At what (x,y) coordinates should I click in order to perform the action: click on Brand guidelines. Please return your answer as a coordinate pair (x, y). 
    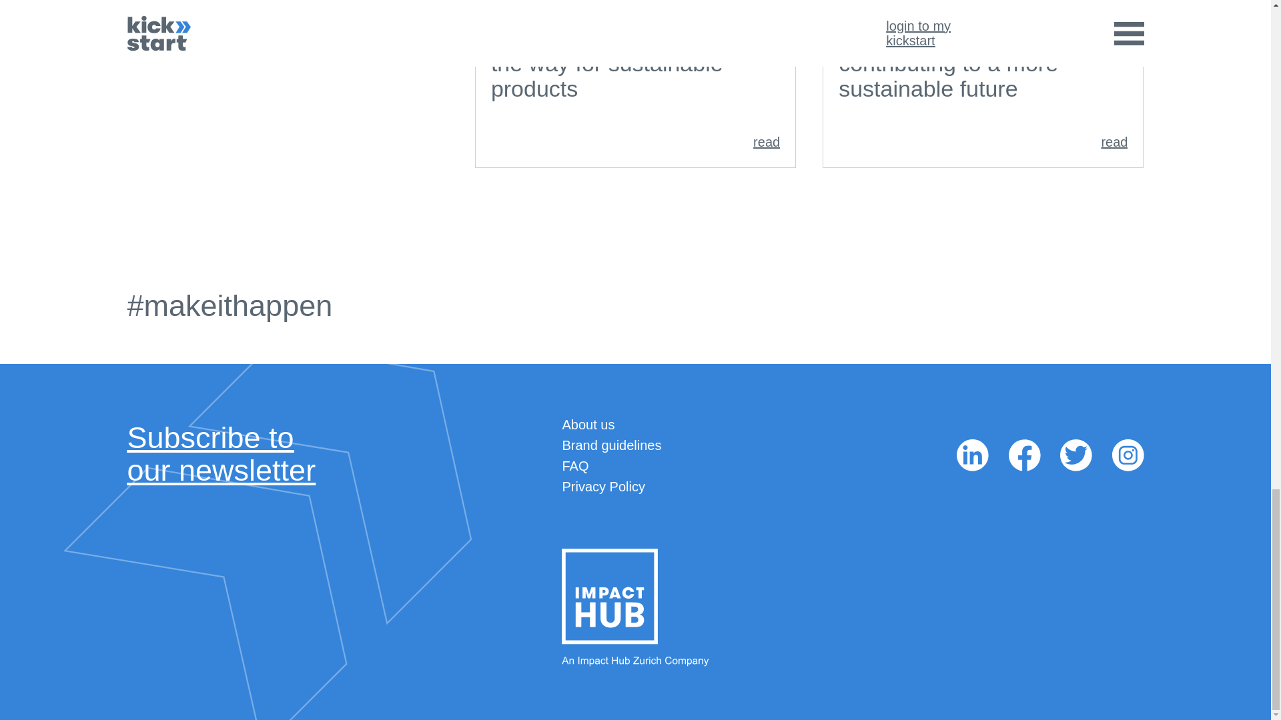
    Looking at the image, I should click on (221, 454).